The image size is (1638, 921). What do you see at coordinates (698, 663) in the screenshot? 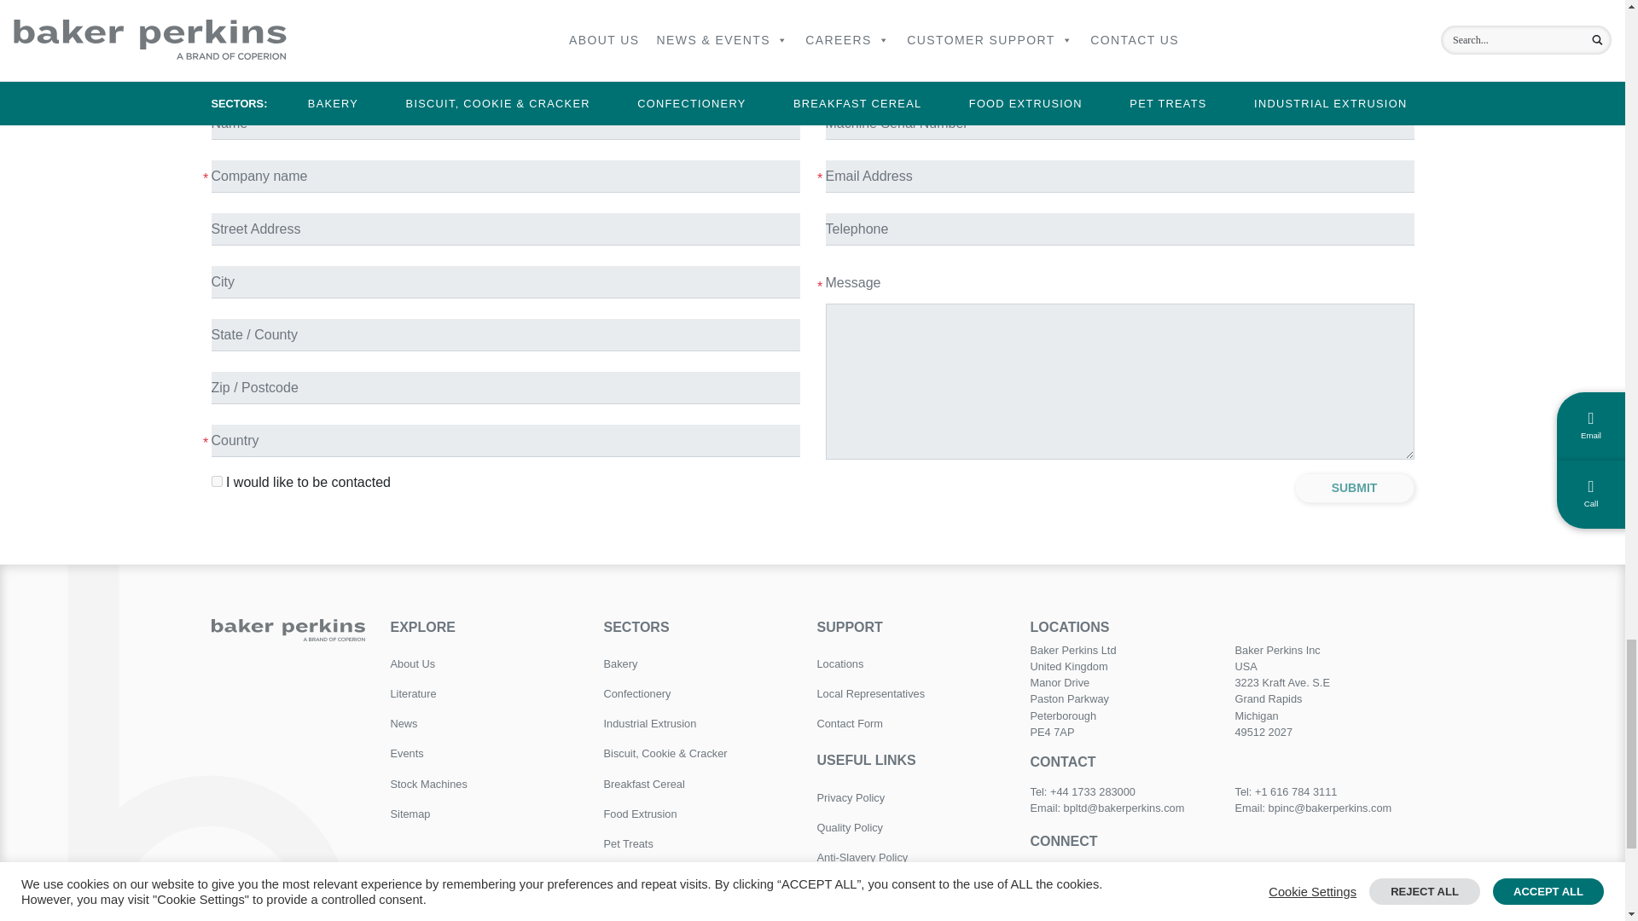
I see `Bakery` at bounding box center [698, 663].